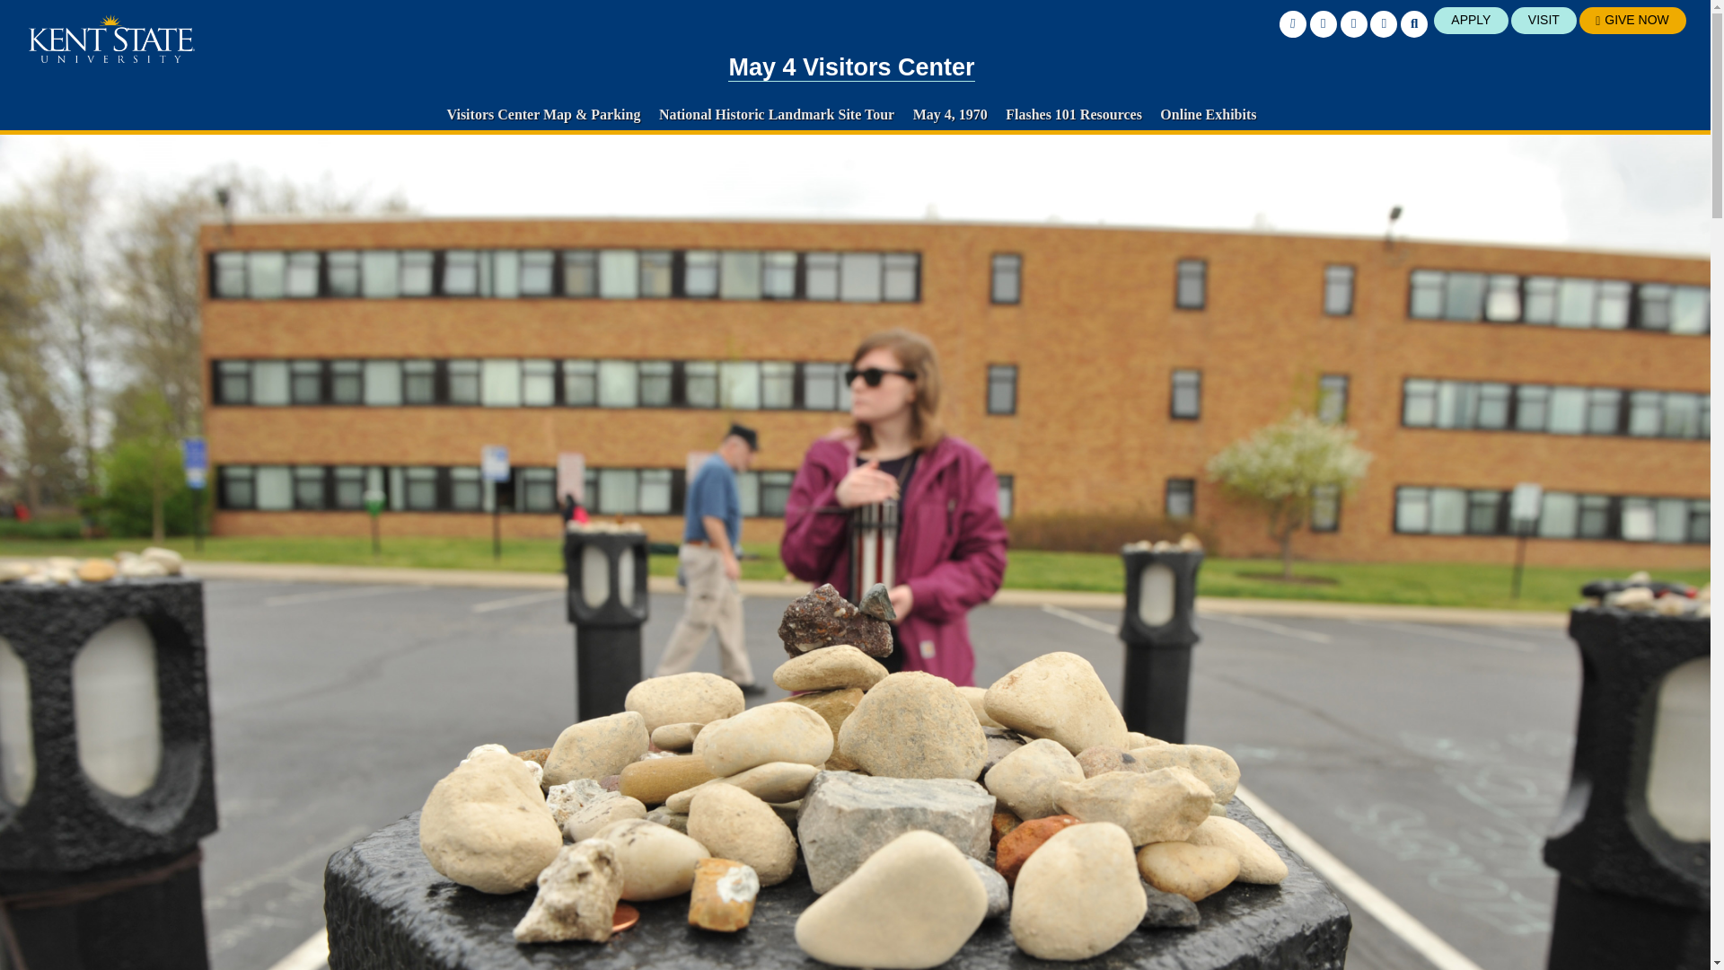  I want to click on Kent State University logo, so click(111, 39).